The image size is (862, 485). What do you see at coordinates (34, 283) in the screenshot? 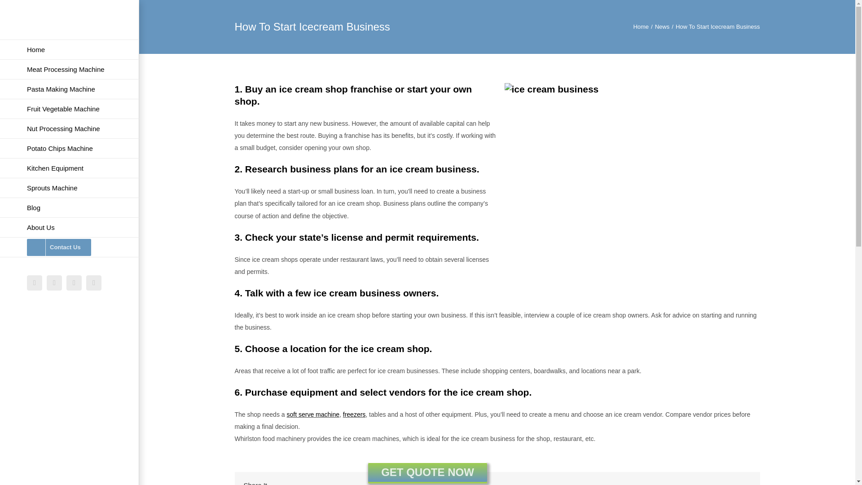
I see `Facebook` at bounding box center [34, 283].